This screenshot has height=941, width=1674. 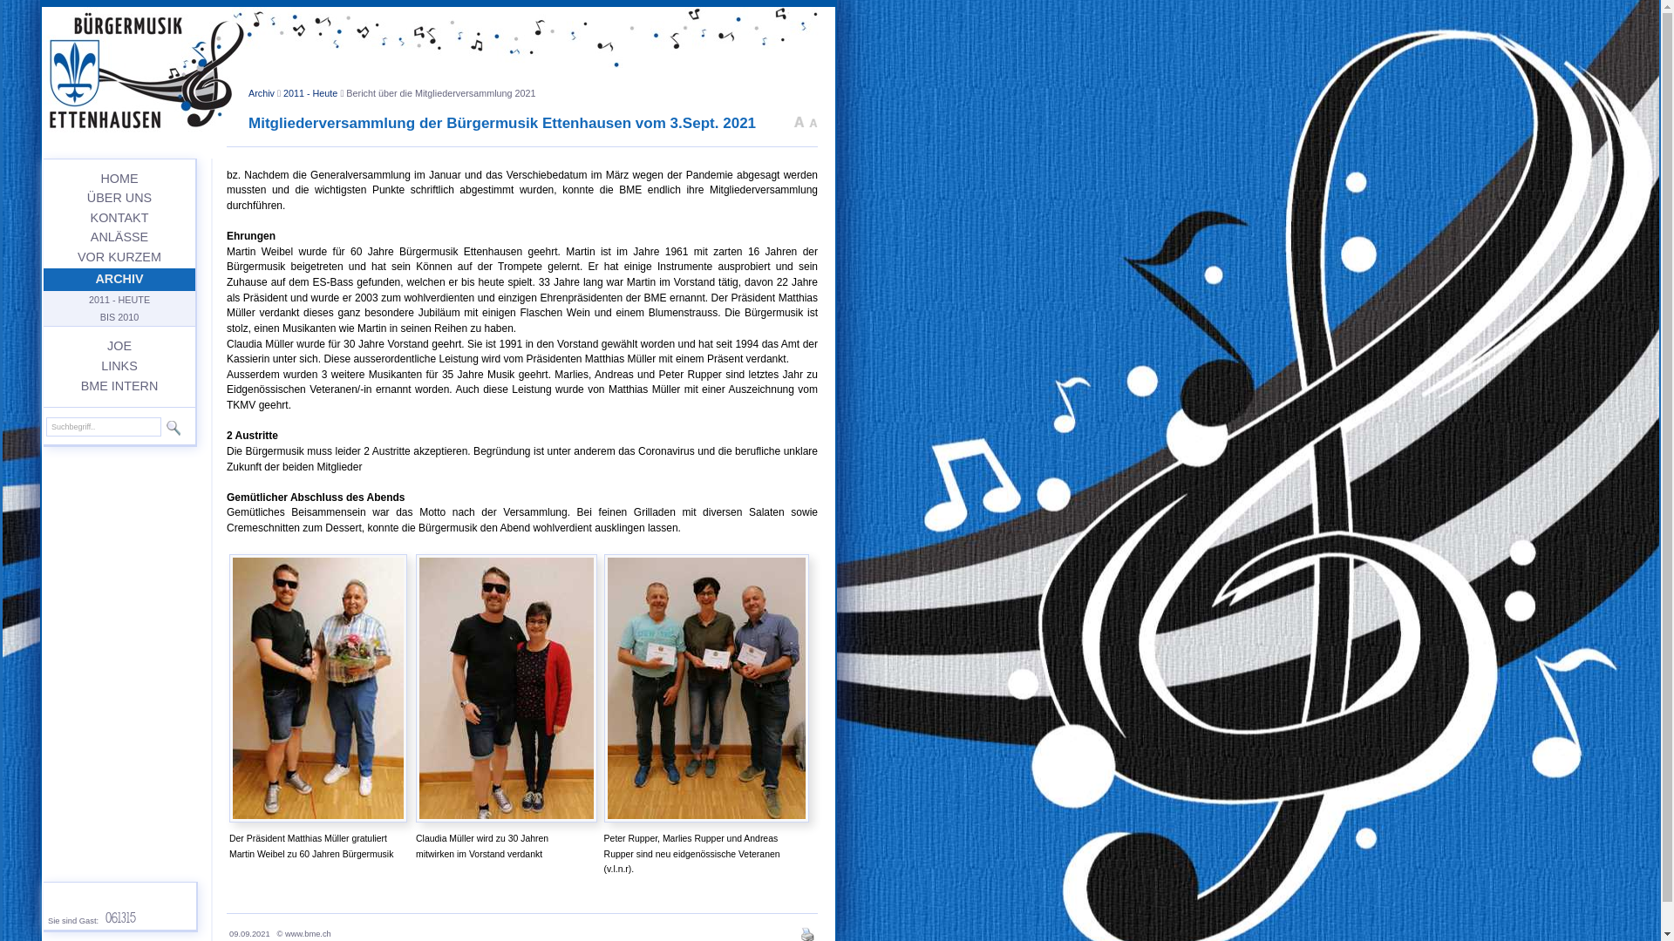 What do you see at coordinates (262, 93) in the screenshot?
I see `Archiv` at bounding box center [262, 93].